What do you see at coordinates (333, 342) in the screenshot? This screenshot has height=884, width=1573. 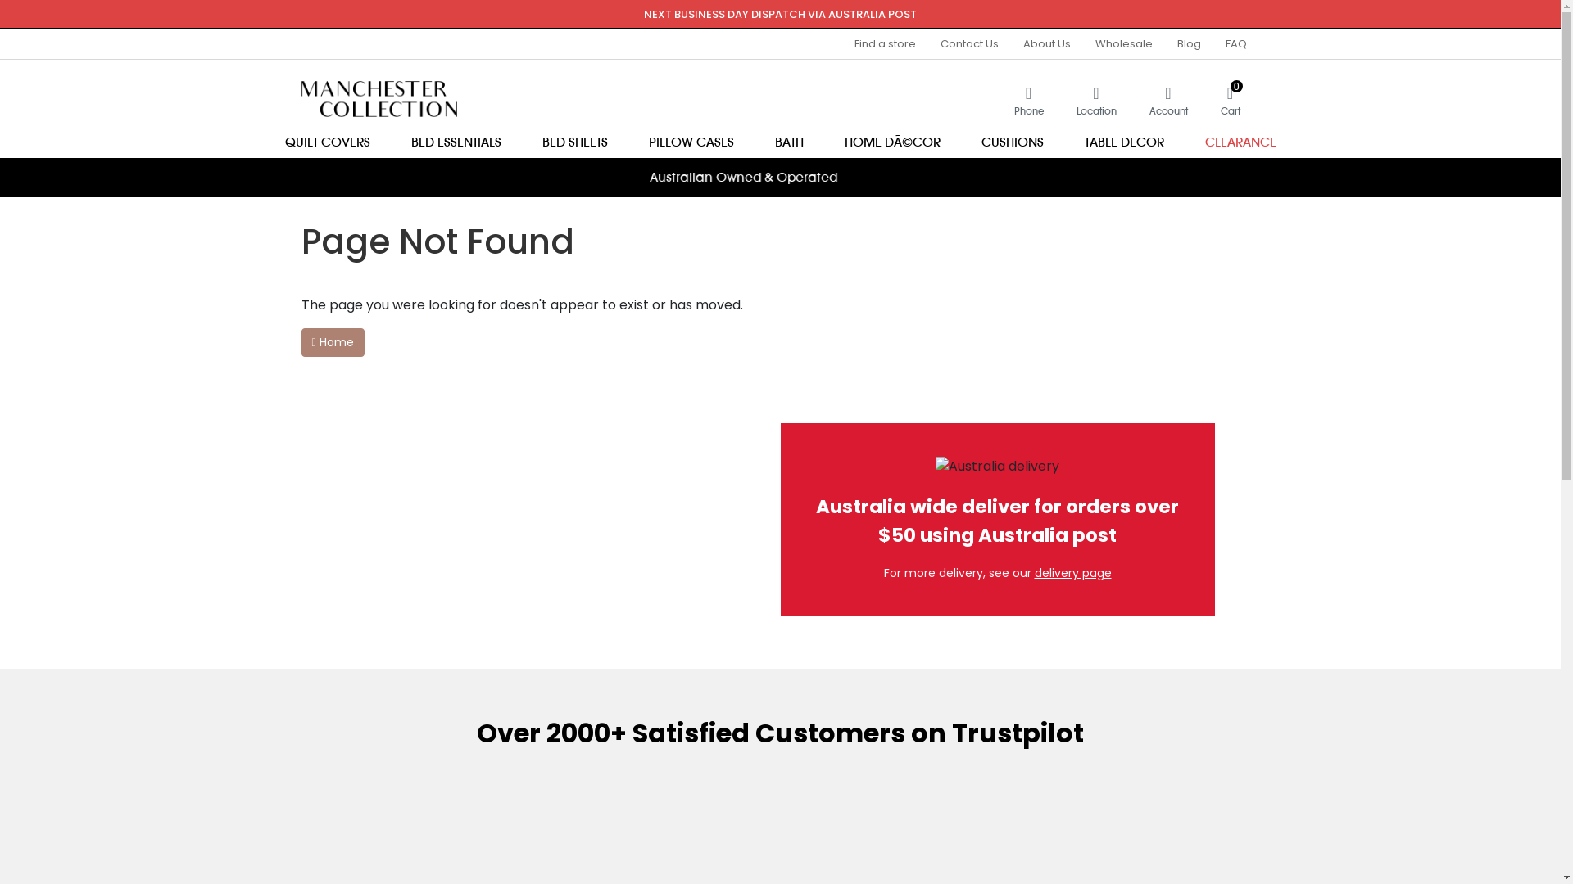 I see `Home` at bounding box center [333, 342].